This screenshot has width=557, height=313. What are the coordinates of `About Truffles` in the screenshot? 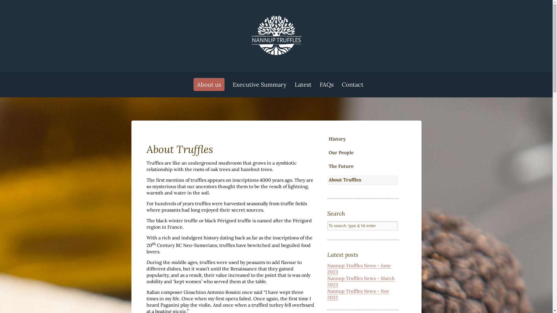 It's located at (345, 180).